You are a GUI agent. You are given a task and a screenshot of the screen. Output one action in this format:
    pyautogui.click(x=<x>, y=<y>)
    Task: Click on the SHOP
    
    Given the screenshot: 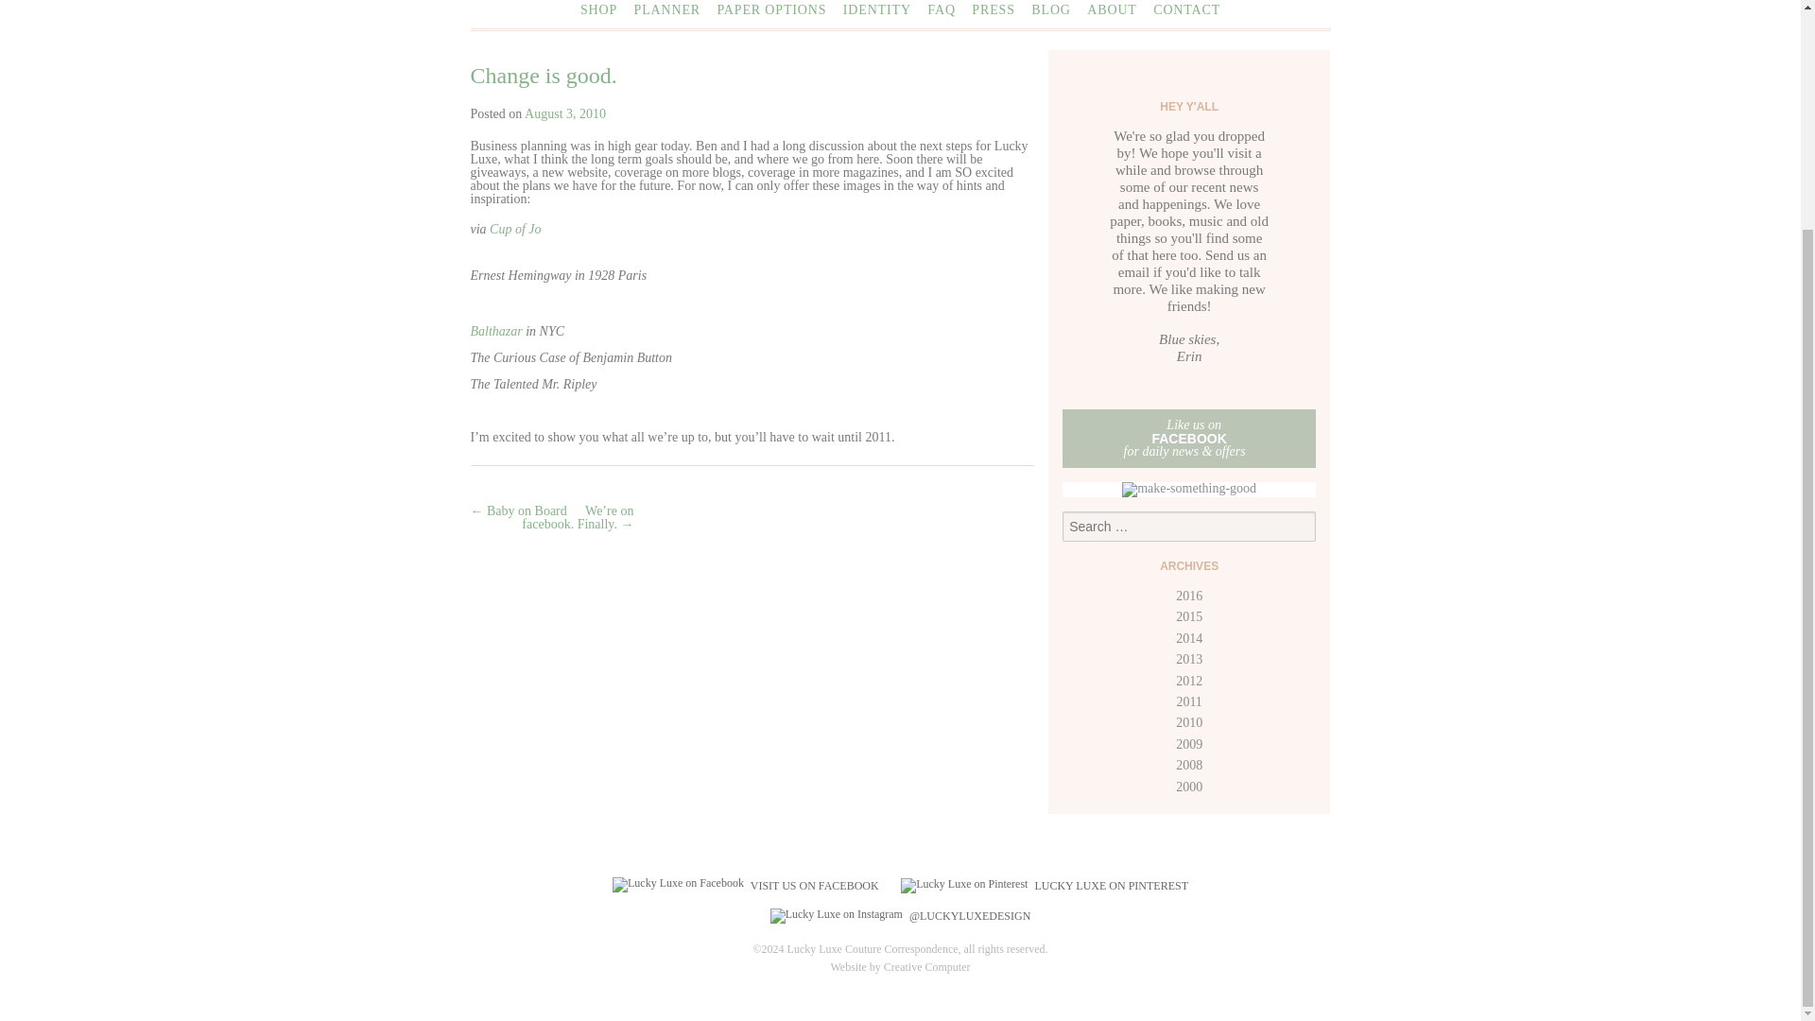 What is the action you would take?
    pyautogui.click(x=598, y=9)
    